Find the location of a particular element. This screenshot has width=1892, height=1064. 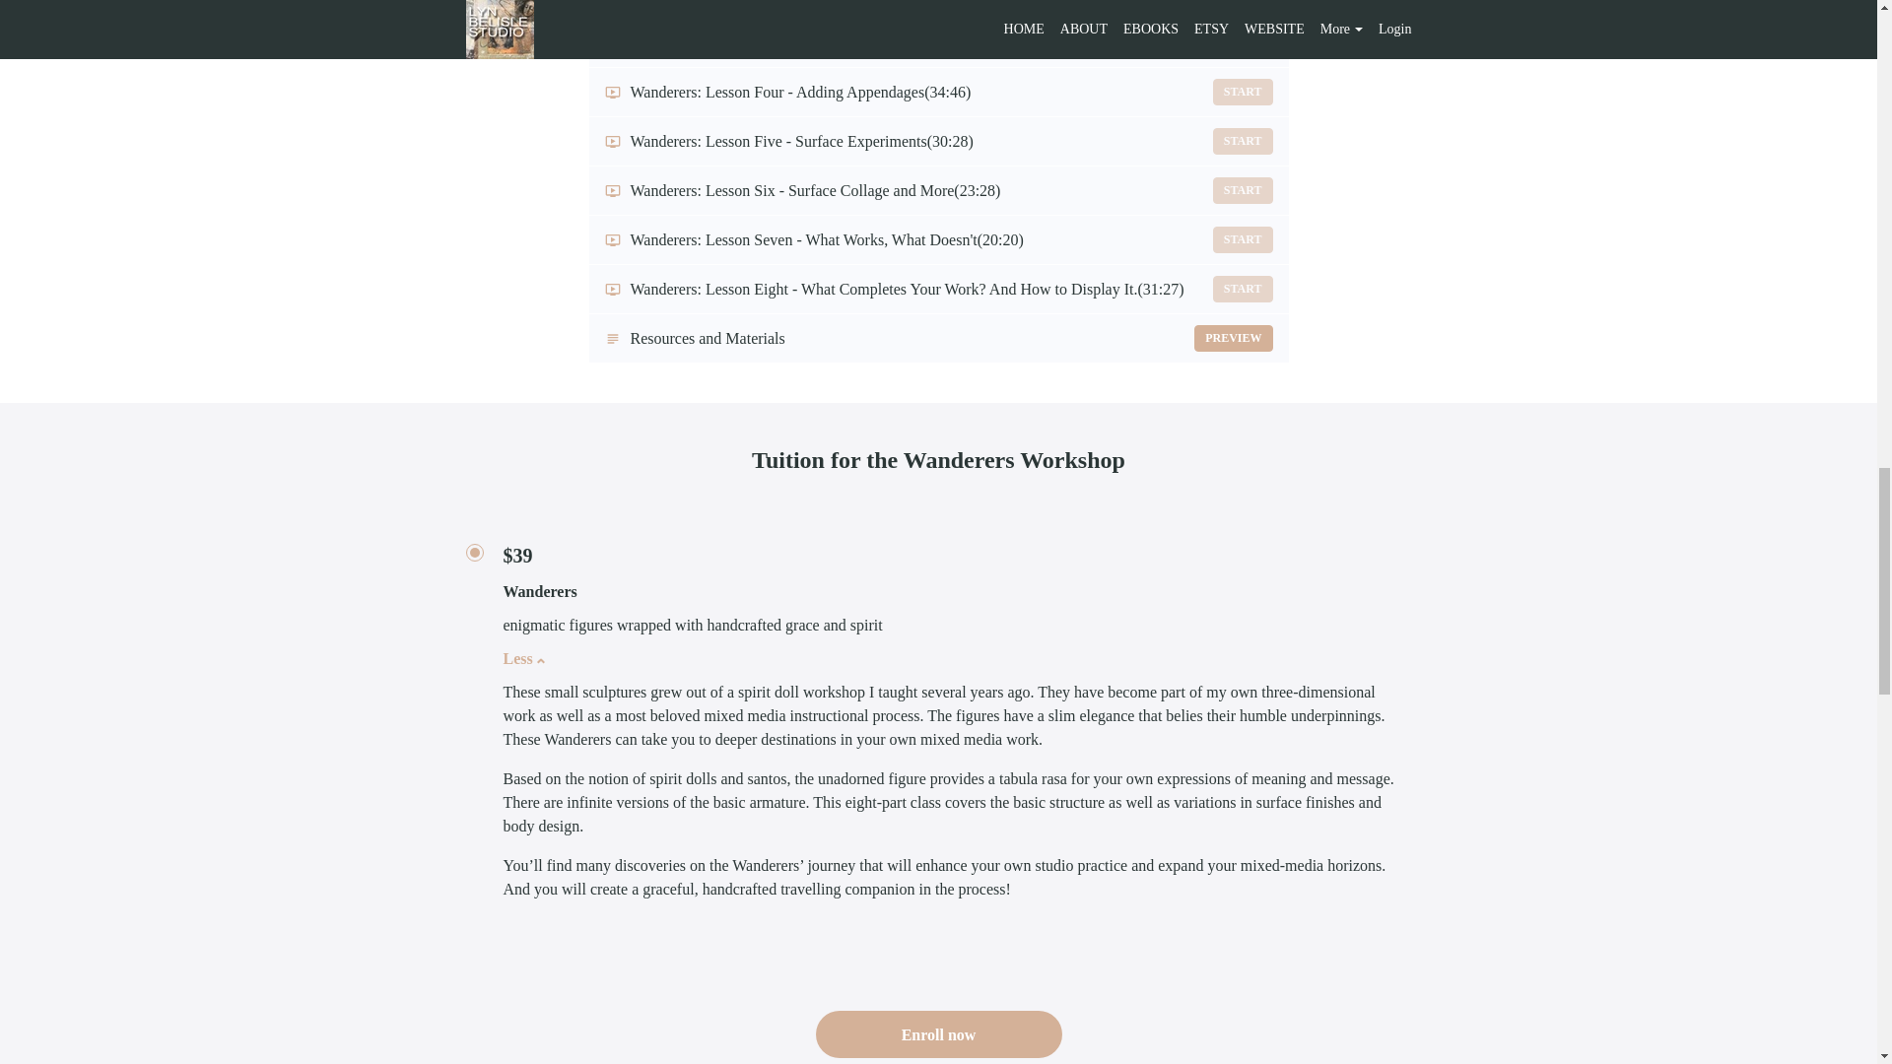

START is located at coordinates (1243, 3).